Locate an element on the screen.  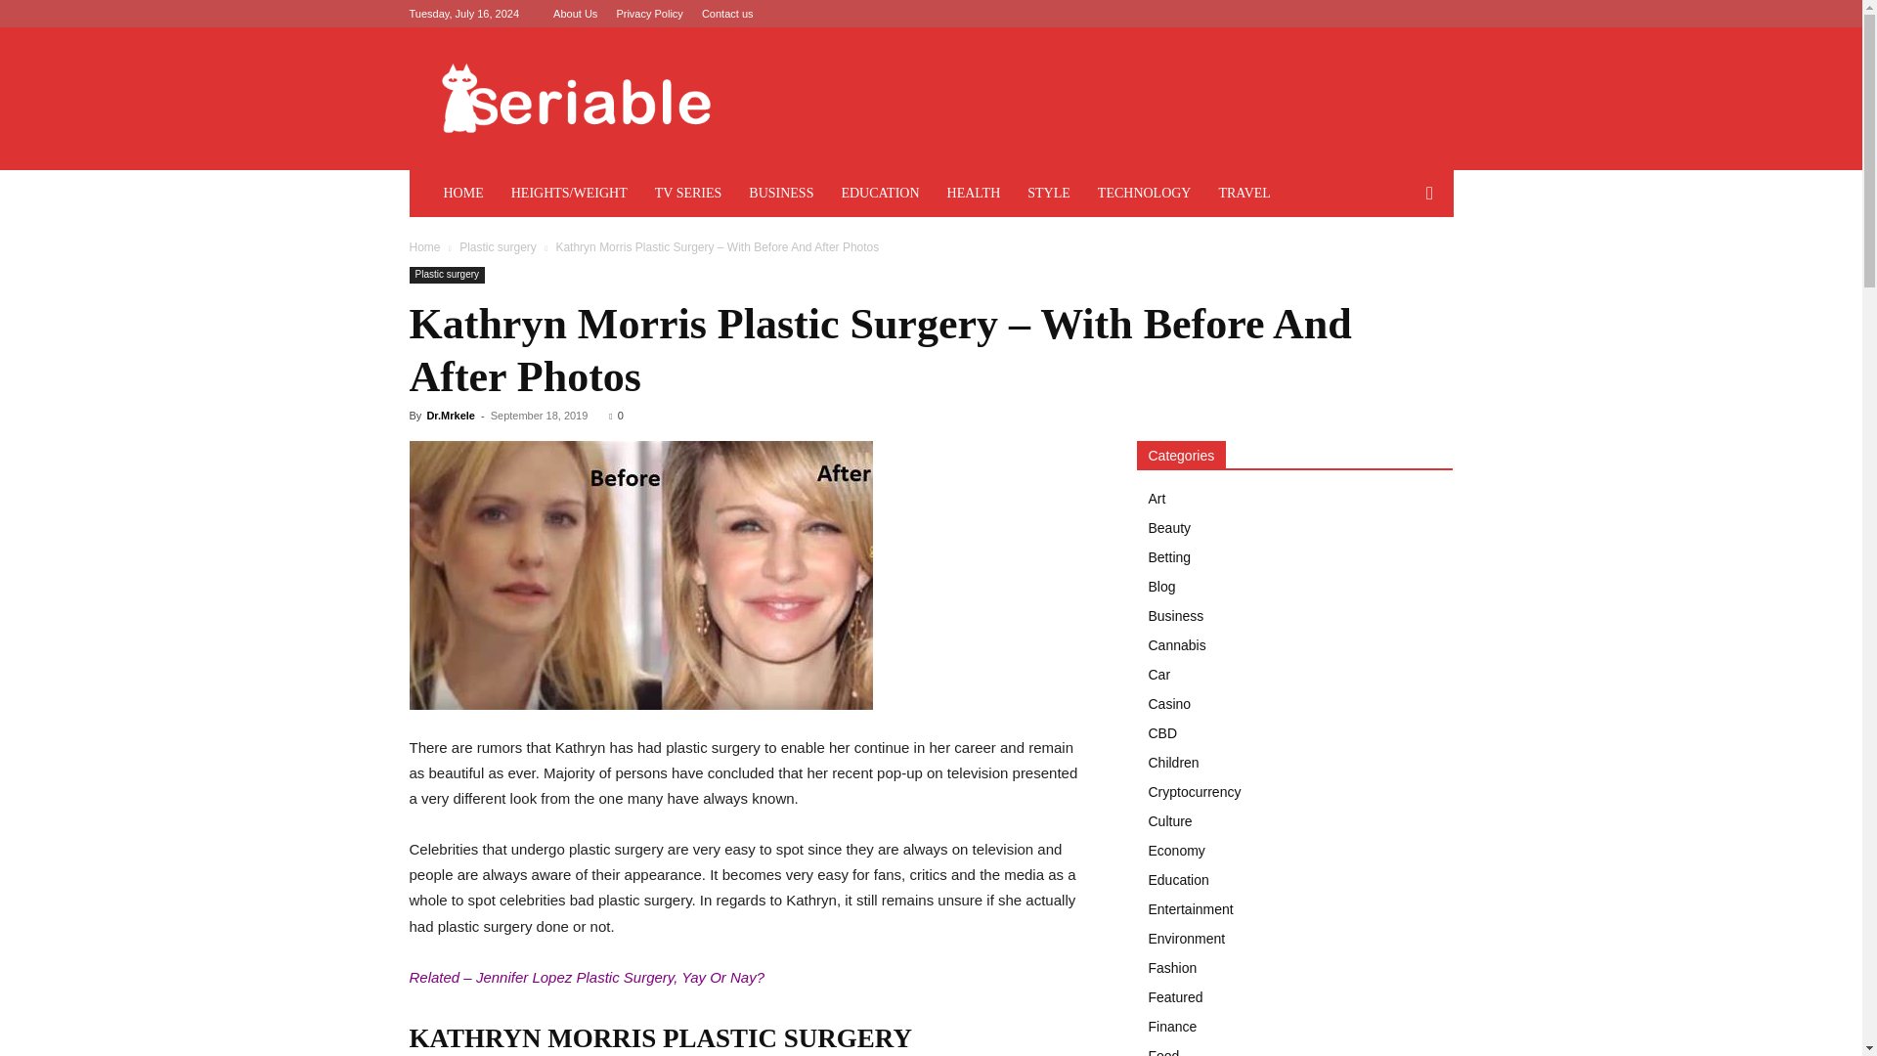
TRAVEL is located at coordinates (1244, 194).